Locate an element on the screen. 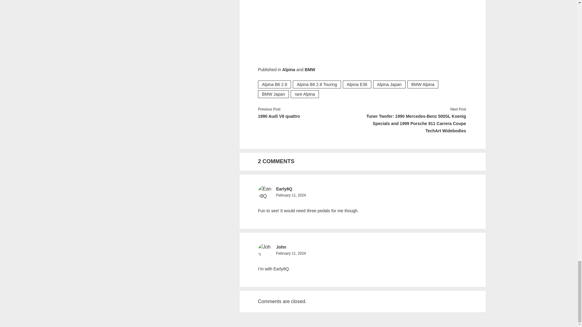 Image resolution: width=582 pixels, height=327 pixels. View all posts tagged Alpina E36 is located at coordinates (357, 84).